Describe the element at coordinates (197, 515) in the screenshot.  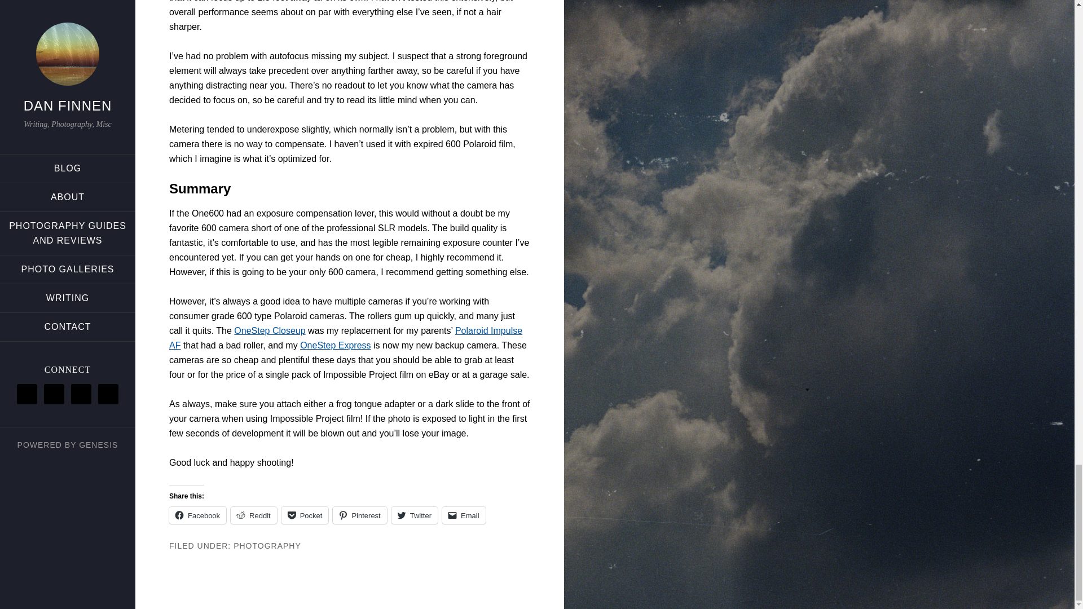
I see `Click to share on Facebook` at that location.